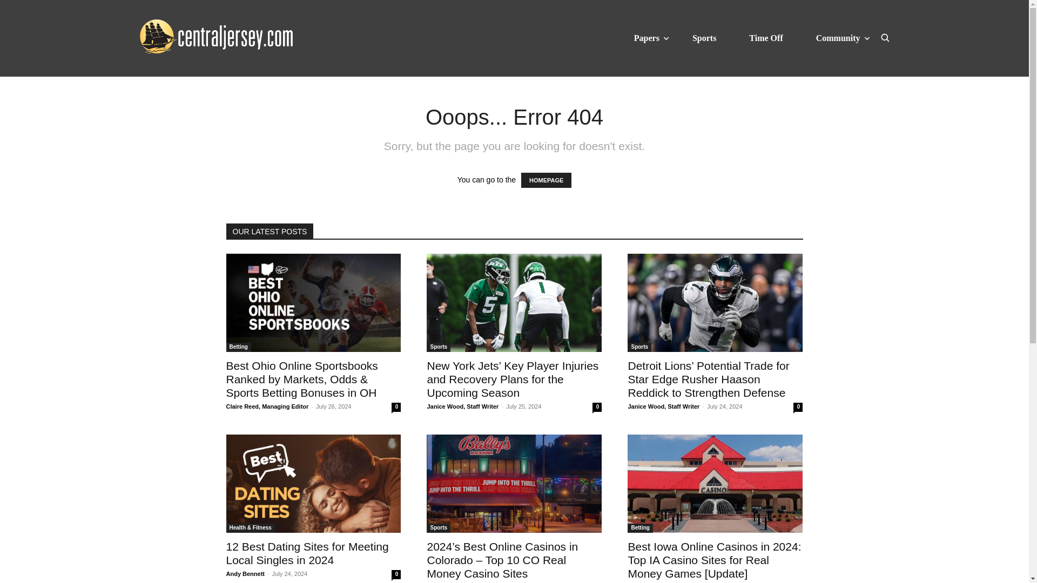 This screenshot has height=583, width=1037. I want to click on Sports, so click(704, 38).